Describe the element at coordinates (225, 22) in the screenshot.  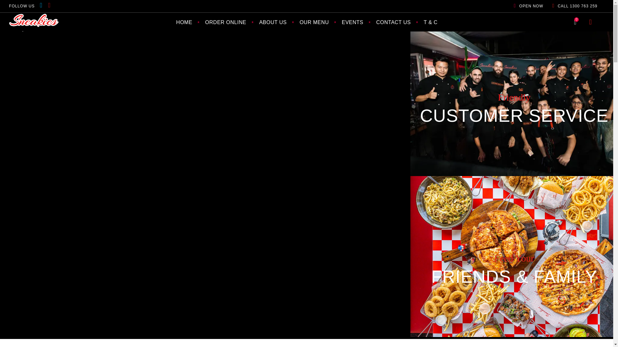
I see `ORDER ONLINE` at that location.